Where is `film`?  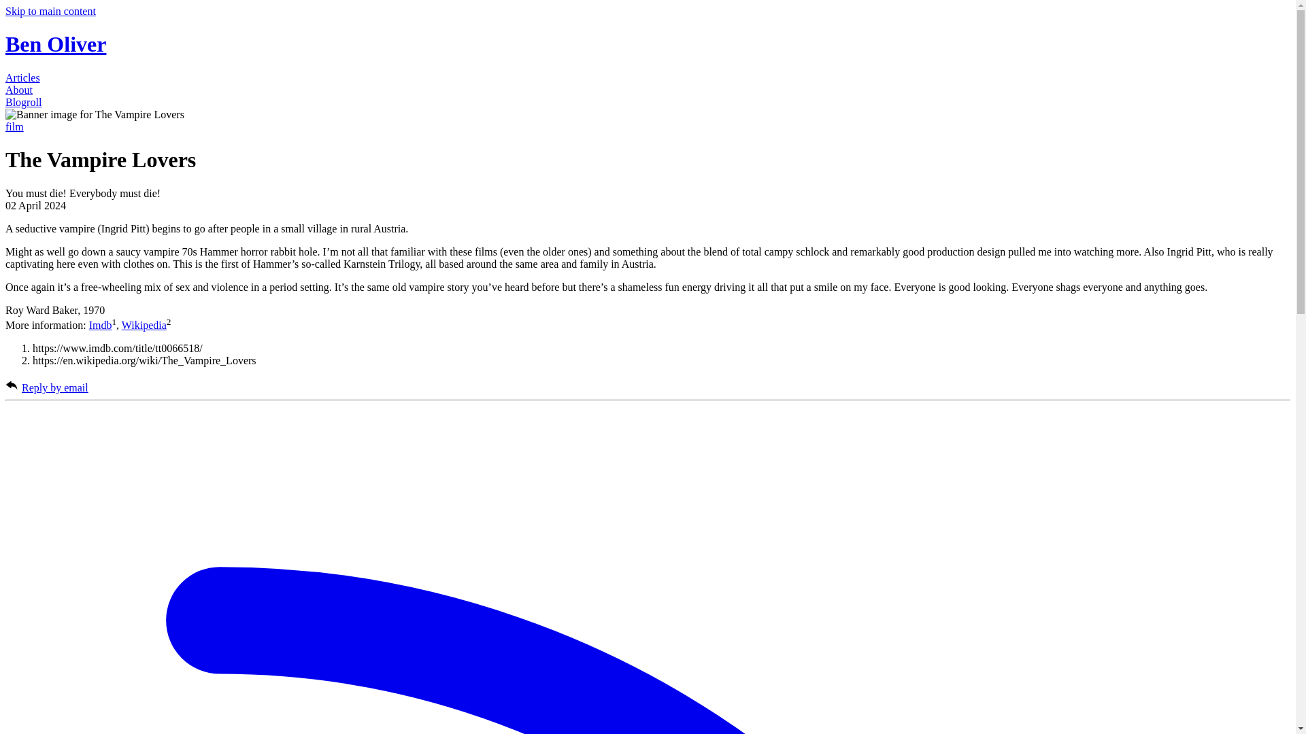
film is located at coordinates (14, 126).